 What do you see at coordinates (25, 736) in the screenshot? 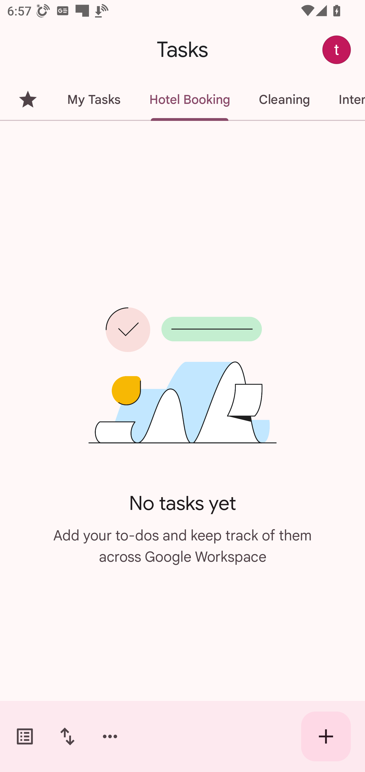
I see `Switch task lists` at bounding box center [25, 736].